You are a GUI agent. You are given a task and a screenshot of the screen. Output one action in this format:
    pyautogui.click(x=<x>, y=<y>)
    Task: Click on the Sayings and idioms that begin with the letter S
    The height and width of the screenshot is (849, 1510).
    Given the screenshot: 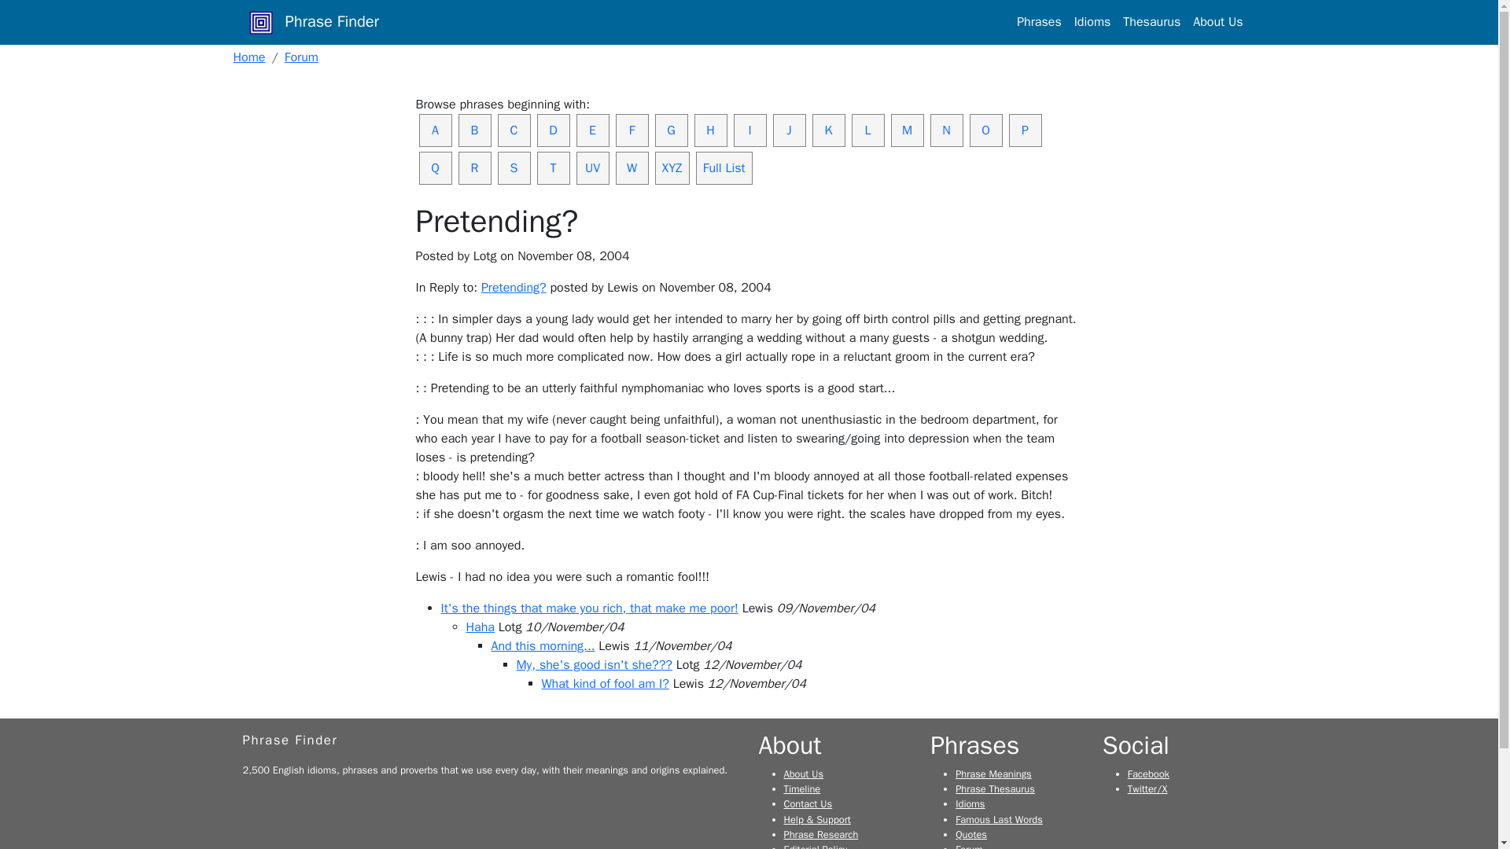 What is the action you would take?
    pyautogui.click(x=513, y=168)
    